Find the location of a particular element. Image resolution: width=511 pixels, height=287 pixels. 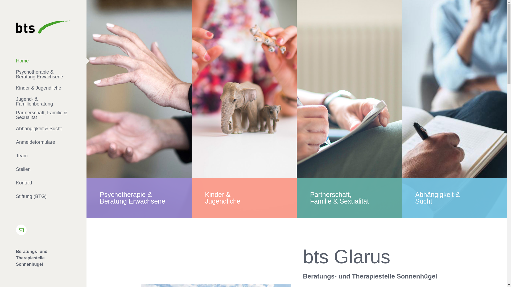

Stellen is located at coordinates (43, 170).